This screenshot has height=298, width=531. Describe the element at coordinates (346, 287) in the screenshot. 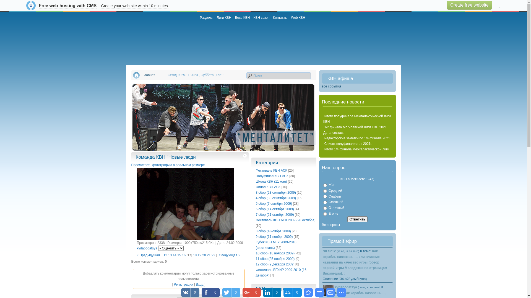

I see `kydapodatsya` at that location.